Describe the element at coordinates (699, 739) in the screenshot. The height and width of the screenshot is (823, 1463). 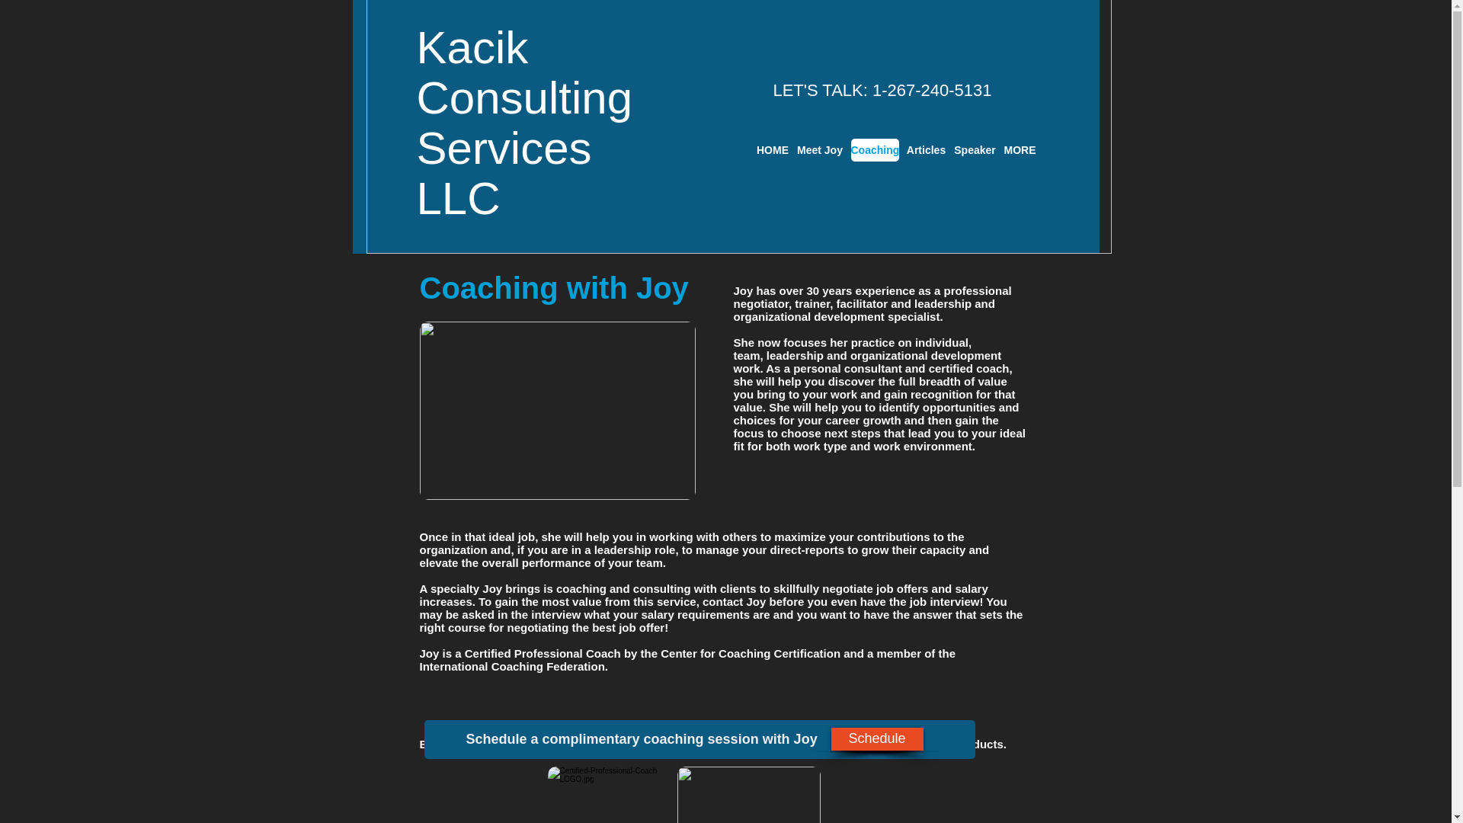
I see `Schedule a complimentary coaching session with Joy` at that location.